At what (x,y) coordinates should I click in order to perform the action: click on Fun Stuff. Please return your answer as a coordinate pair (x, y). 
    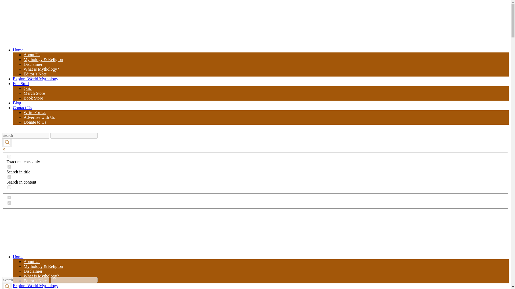
    Looking at the image, I should click on (21, 83).